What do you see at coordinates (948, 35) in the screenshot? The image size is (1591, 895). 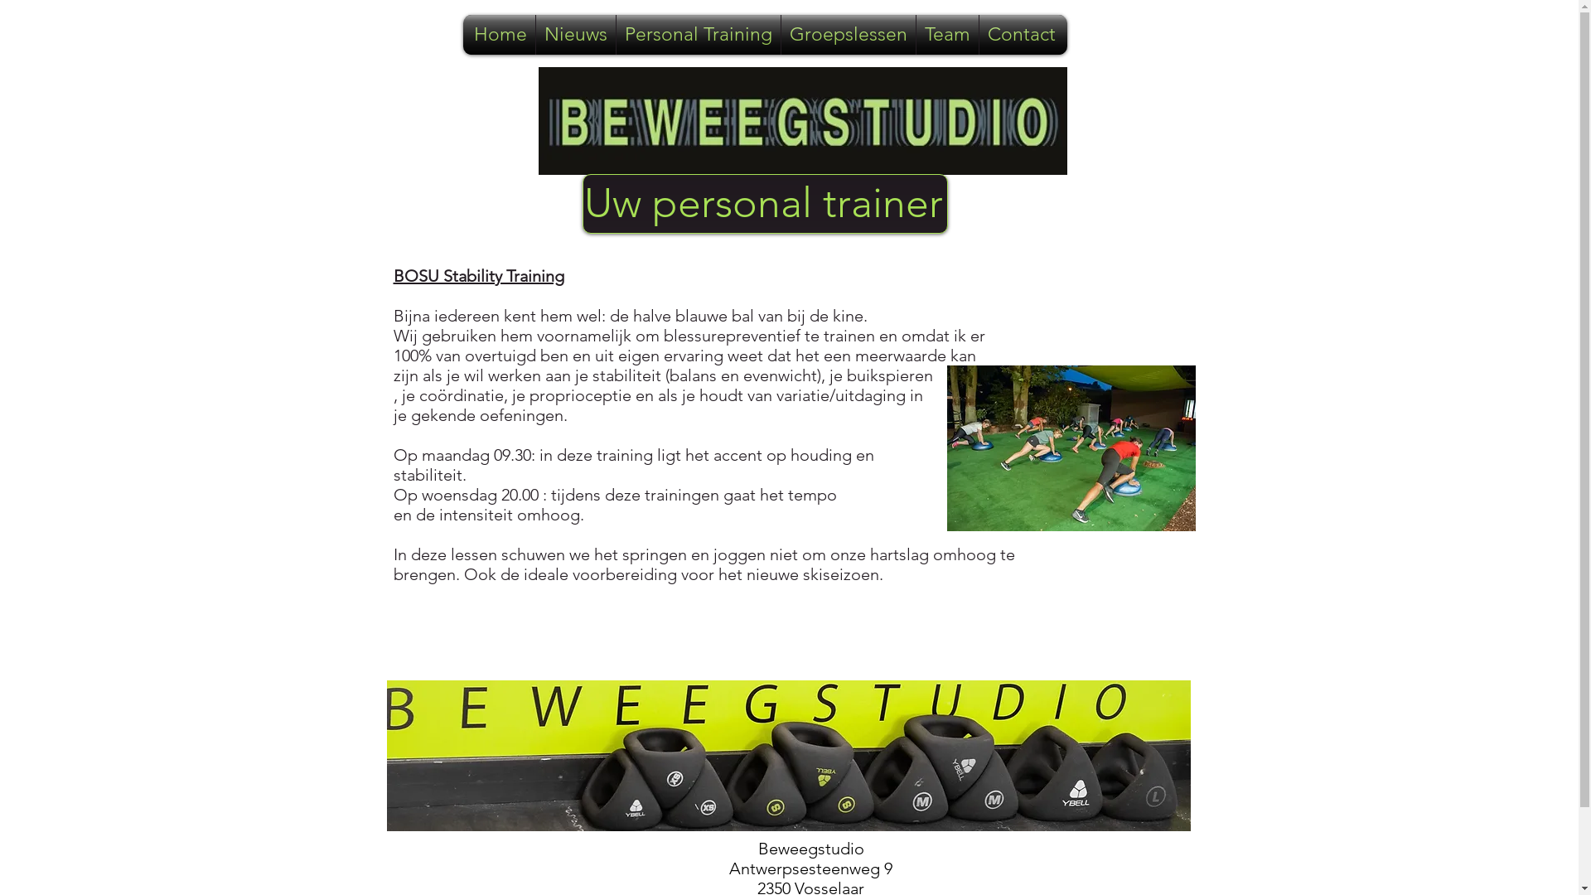 I see `Team` at bounding box center [948, 35].